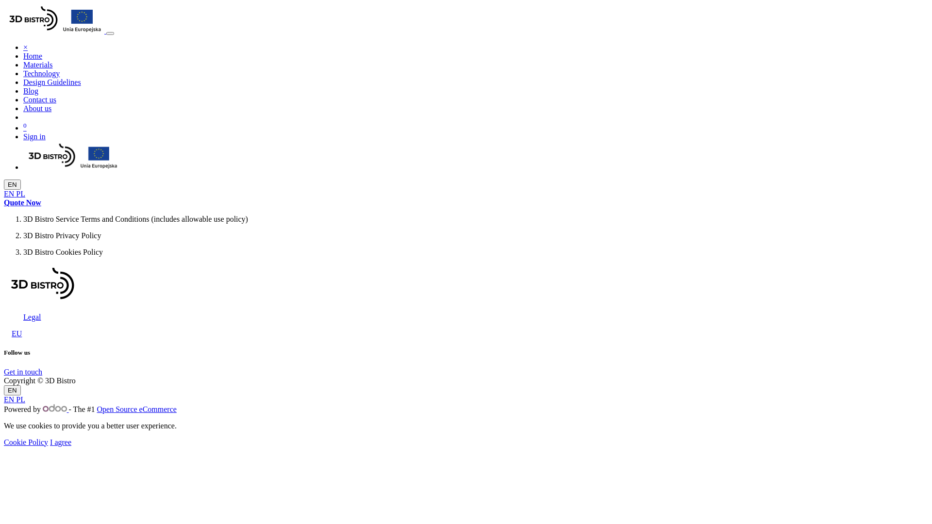 Image resolution: width=932 pixels, height=524 pixels. Describe the element at coordinates (26, 442) in the screenshot. I see `Cookie Policy` at that location.